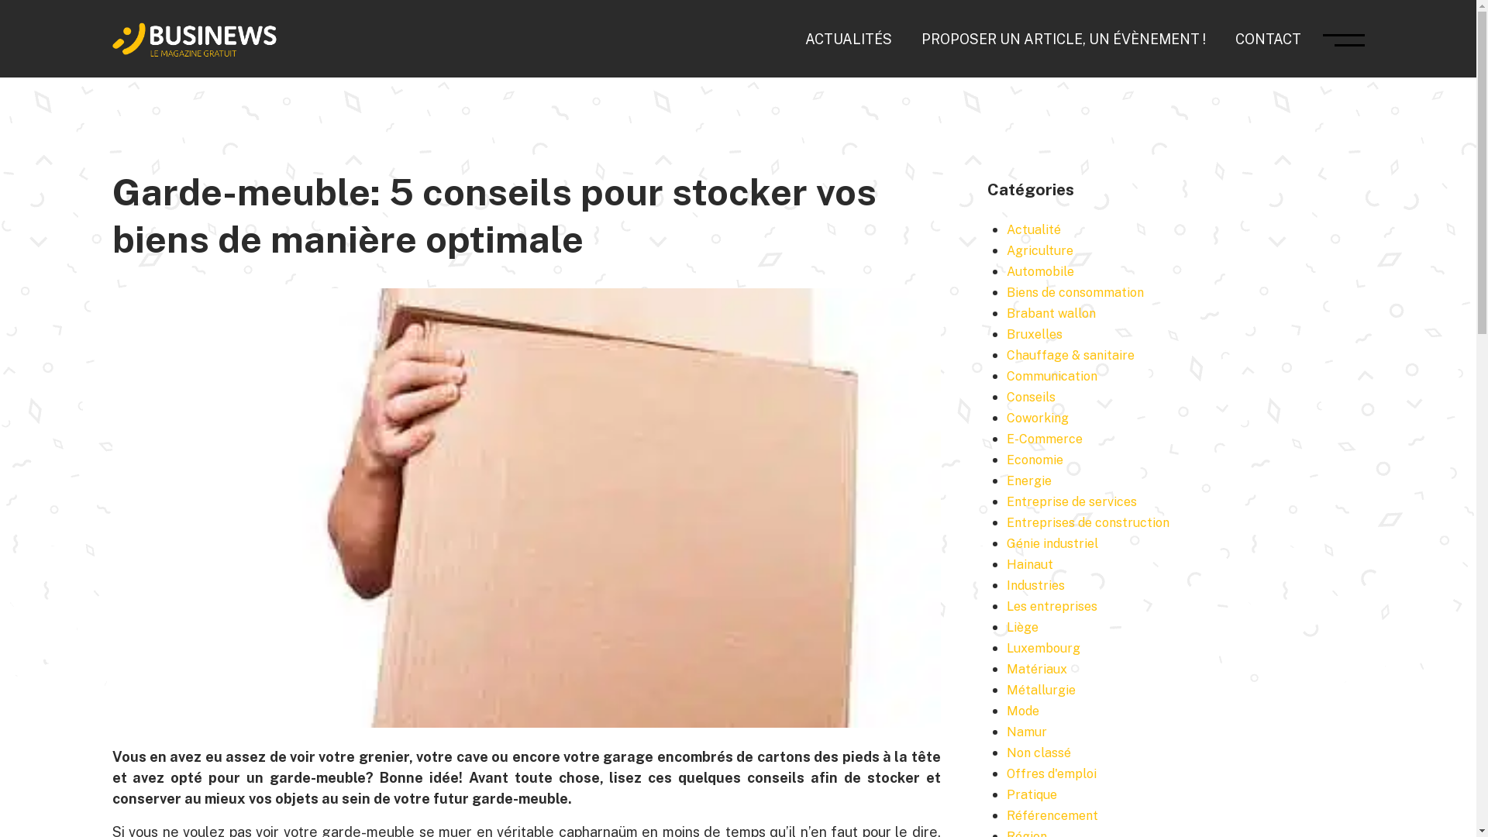 This screenshot has height=837, width=1488. Describe the element at coordinates (1023, 711) in the screenshot. I see `Mode` at that location.